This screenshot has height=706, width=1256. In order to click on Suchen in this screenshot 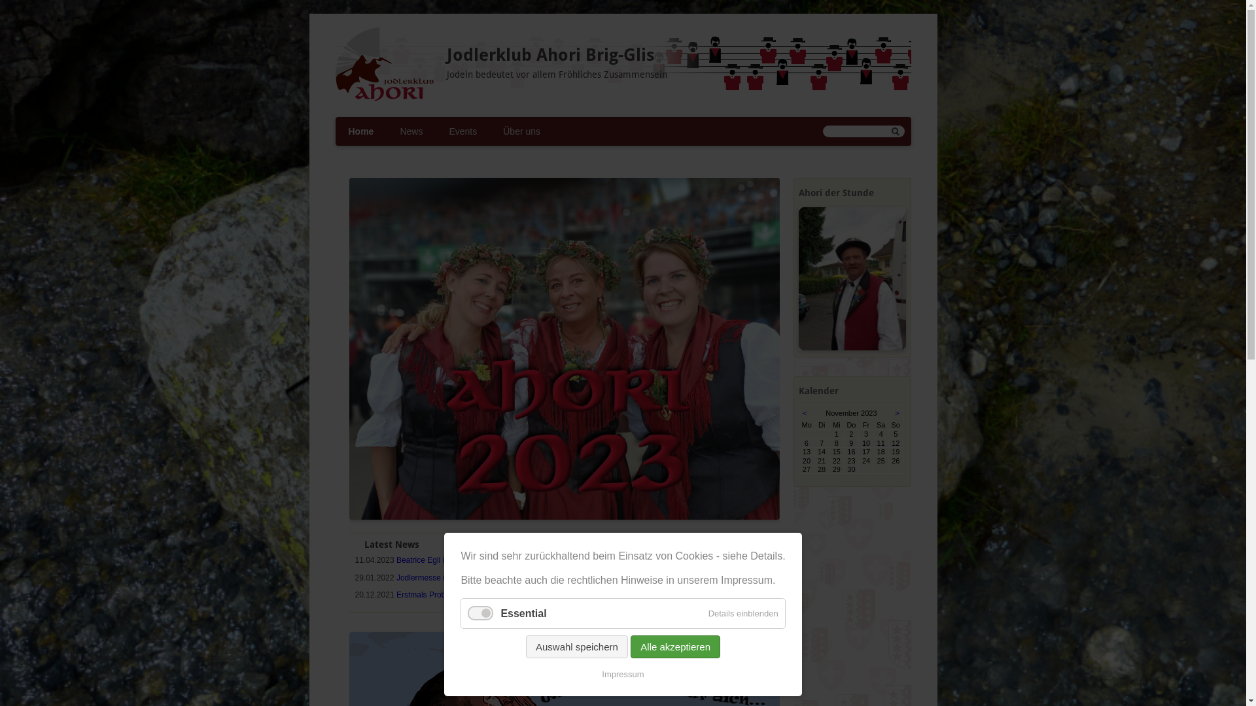, I will do `click(896, 132)`.